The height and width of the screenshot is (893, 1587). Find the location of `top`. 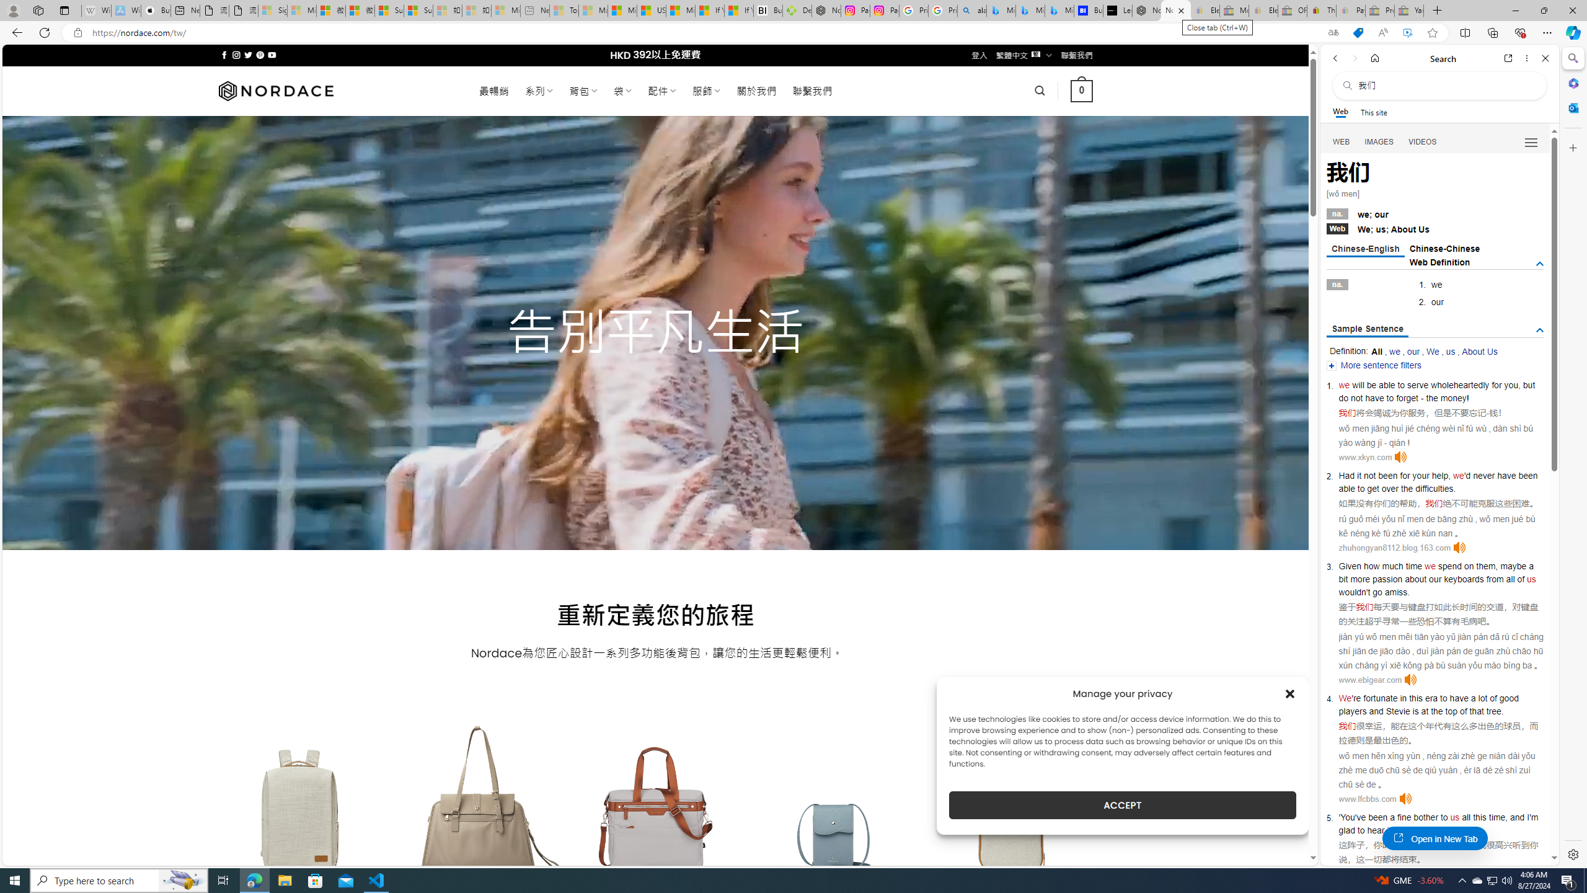

top is located at coordinates (1451, 711).